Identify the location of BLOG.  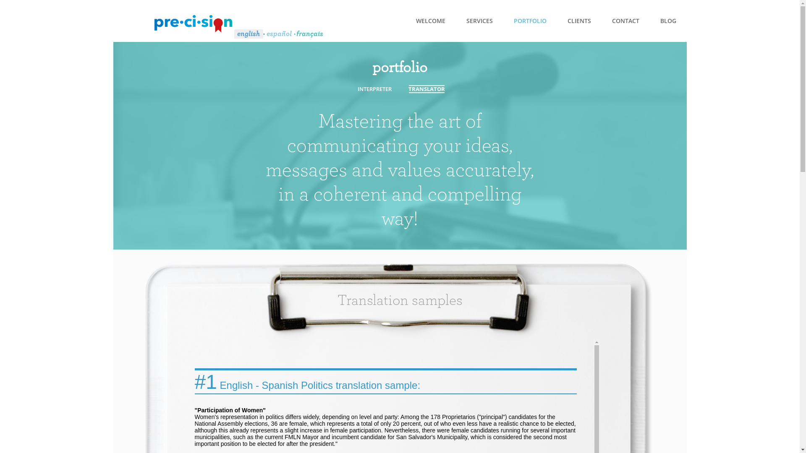
(668, 21).